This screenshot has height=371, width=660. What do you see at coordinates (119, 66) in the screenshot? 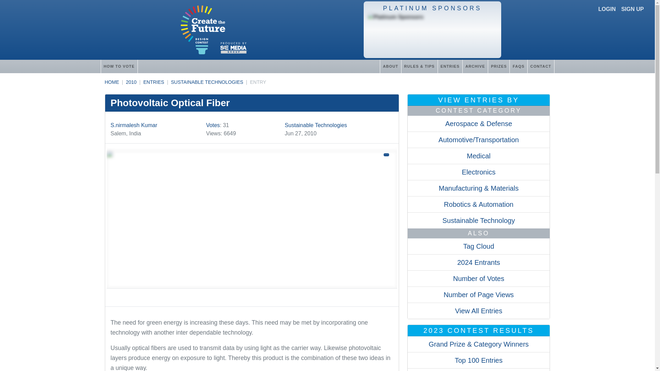
I see `HOW TO VOTE` at bounding box center [119, 66].